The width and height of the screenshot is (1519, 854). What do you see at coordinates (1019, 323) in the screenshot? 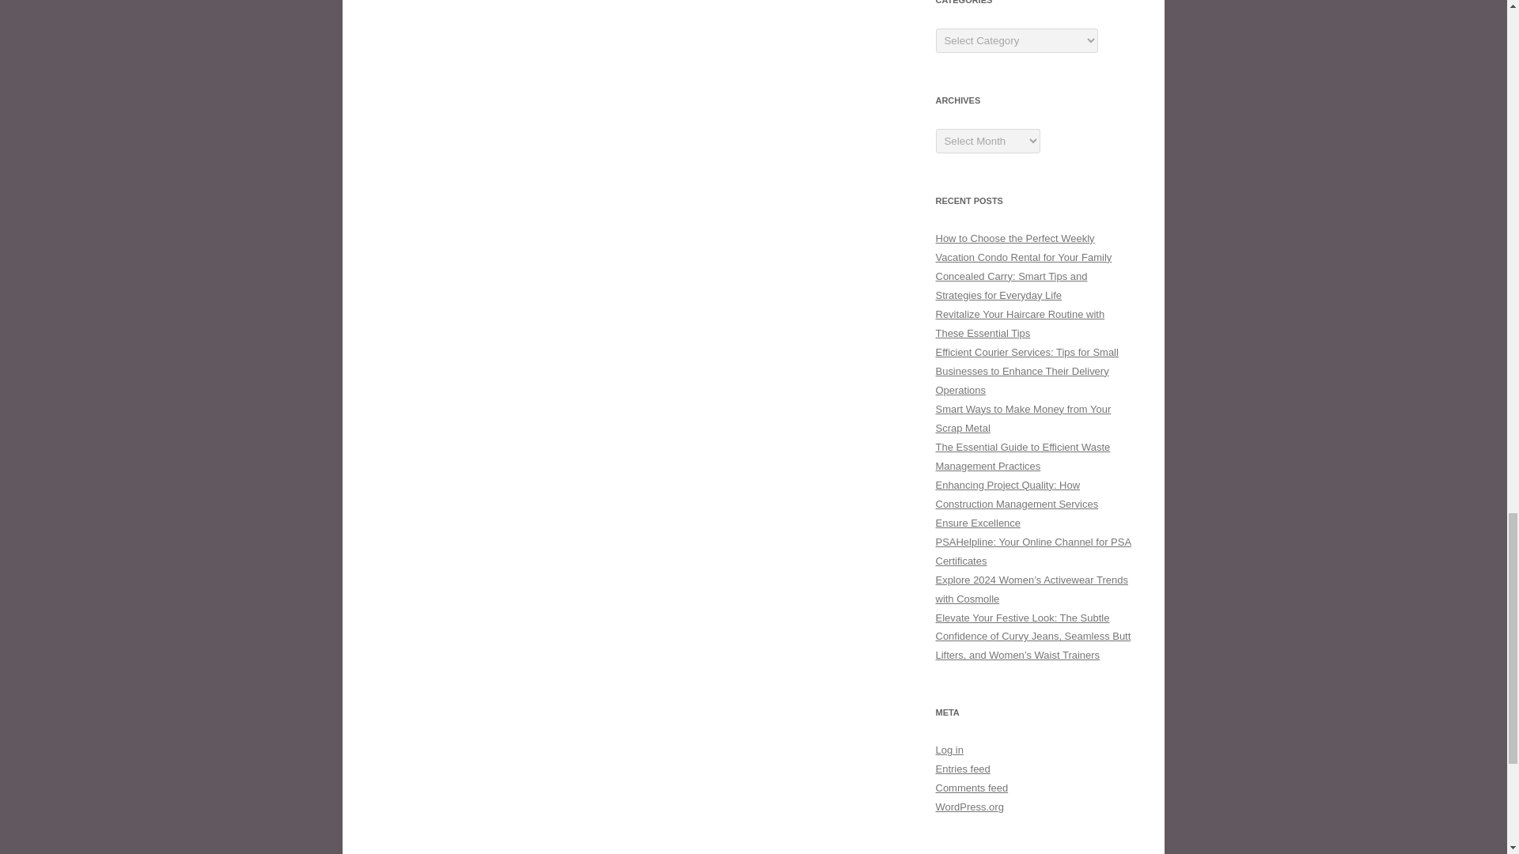
I see `Revitalize Your Haircare Routine with These Essential Tips` at bounding box center [1019, 323].